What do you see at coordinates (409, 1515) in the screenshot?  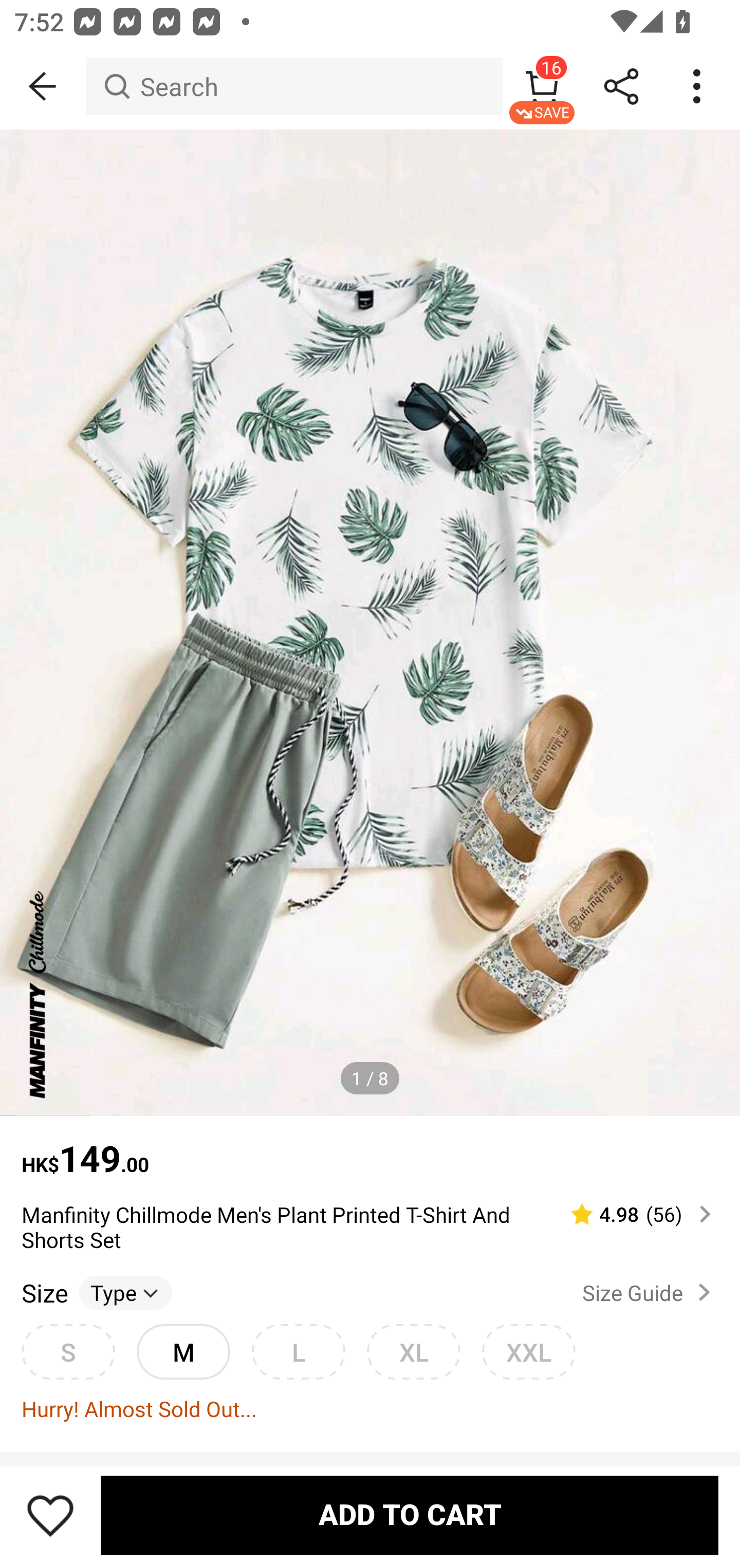 I see `ADD TO CART` at bounding box center [409, 1515].